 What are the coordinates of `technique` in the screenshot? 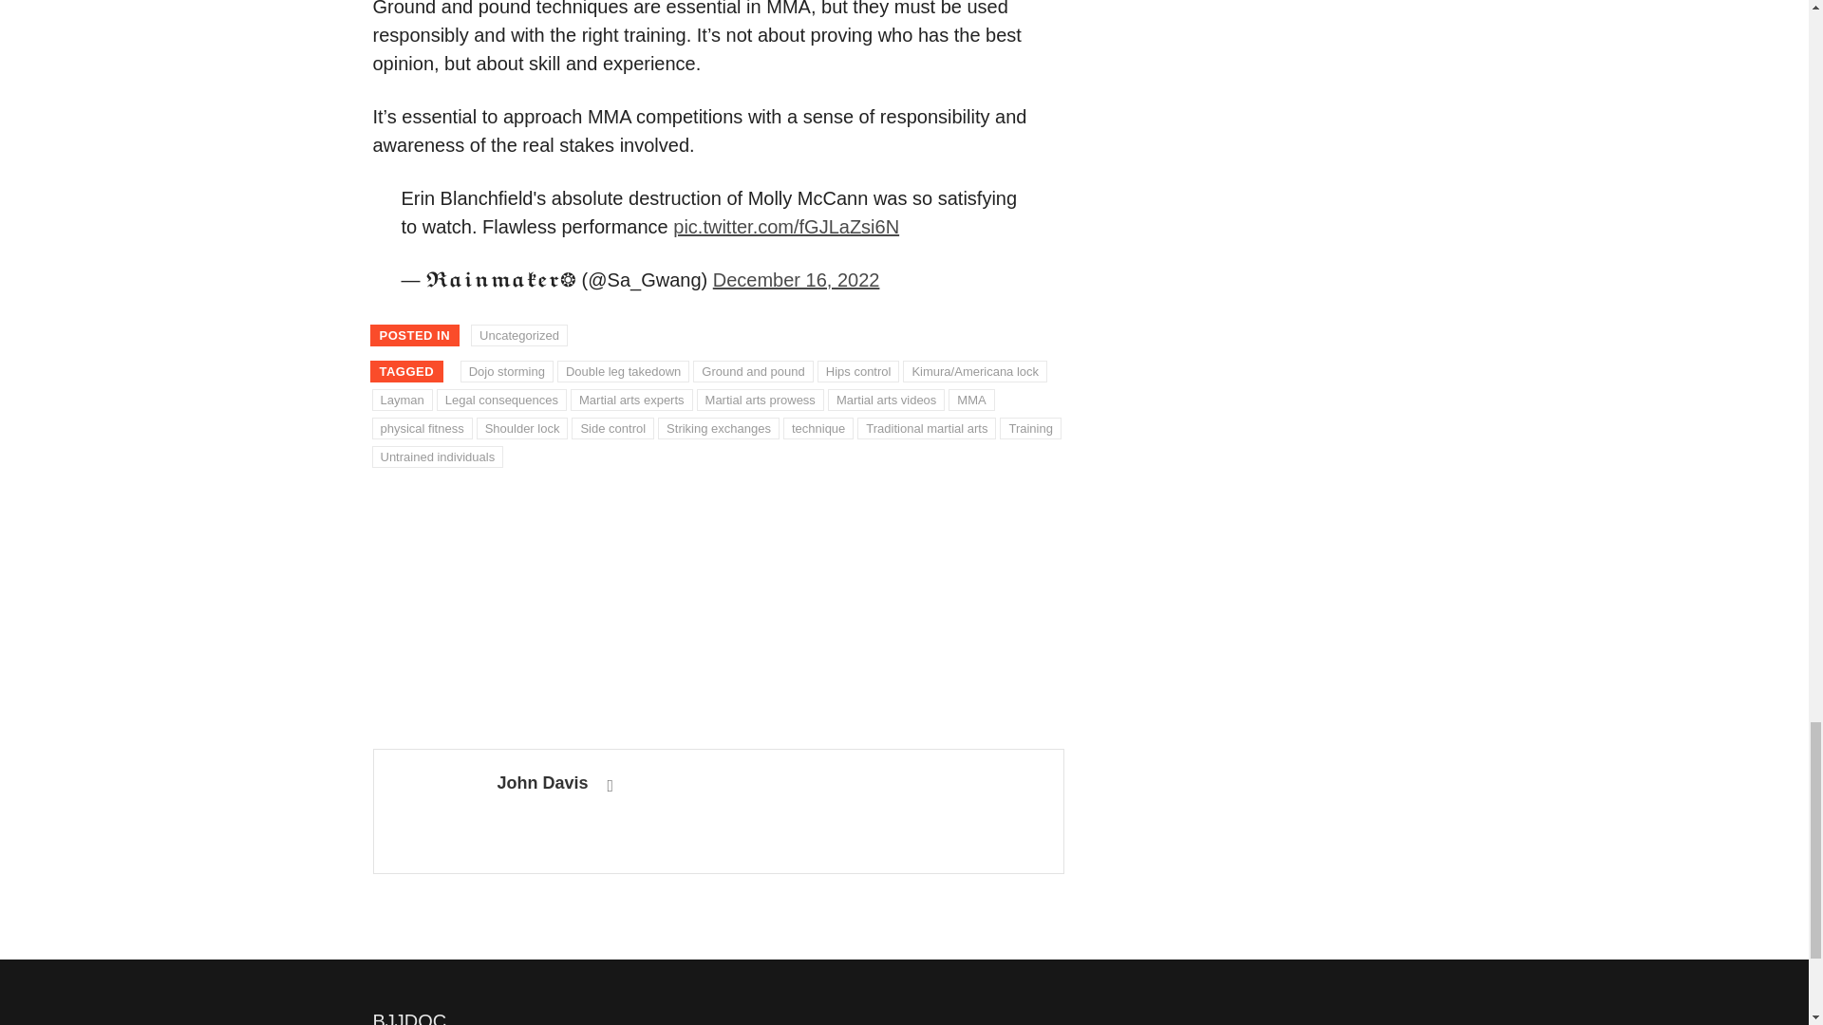 It's located at (818, 429).